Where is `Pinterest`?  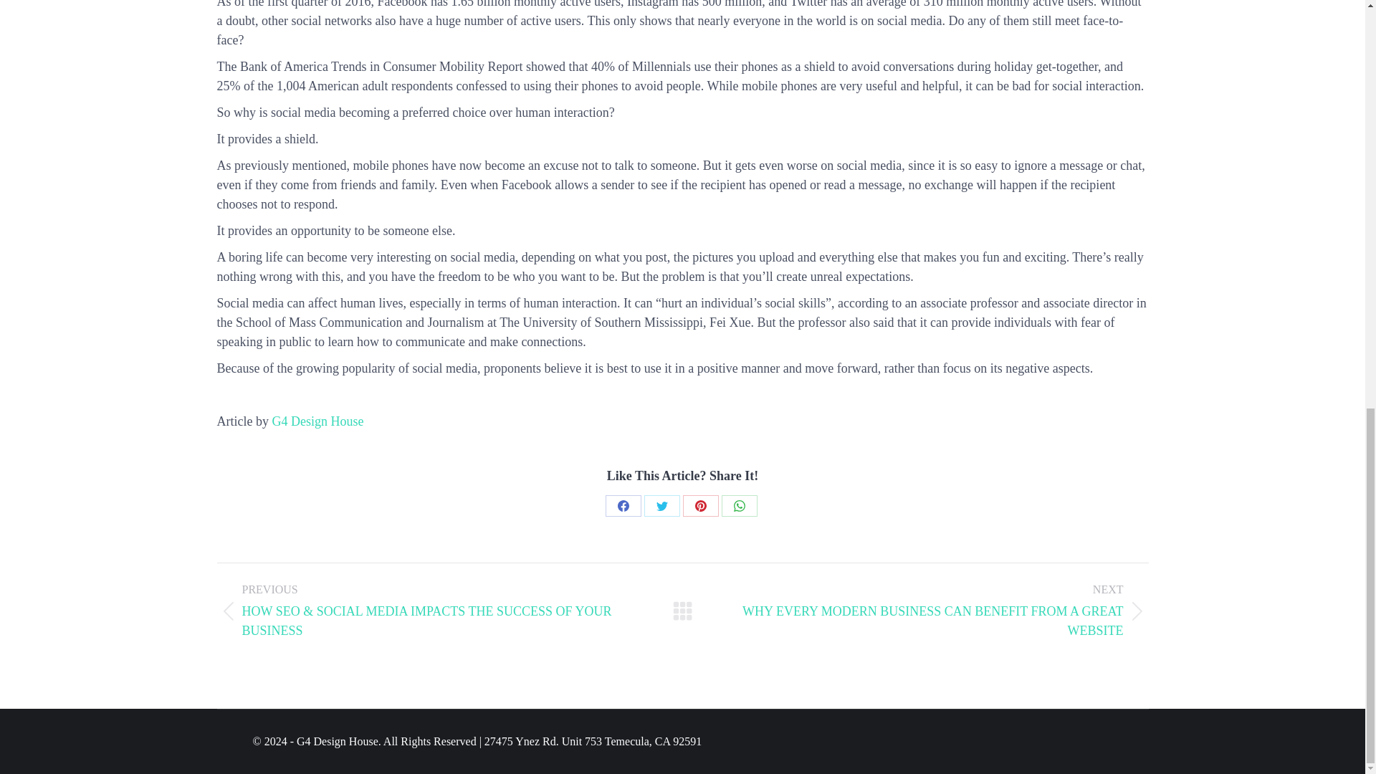
Pinterest is located at coordinates (700, 506).